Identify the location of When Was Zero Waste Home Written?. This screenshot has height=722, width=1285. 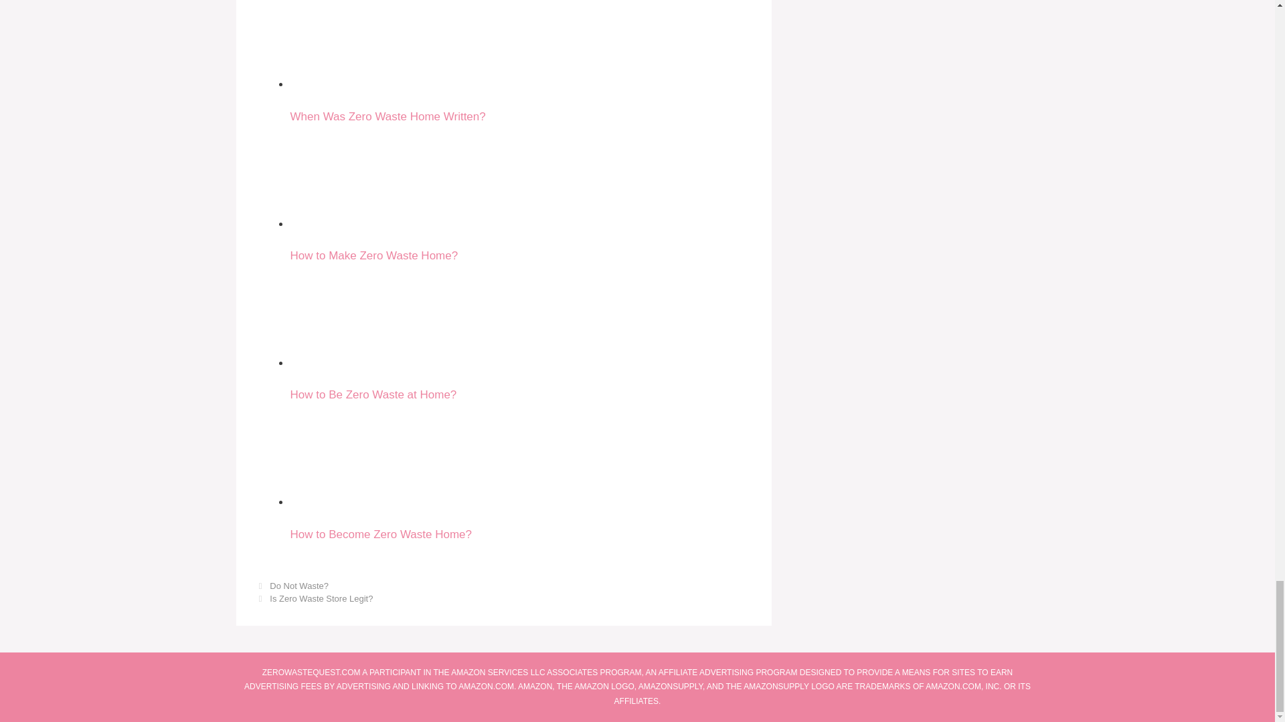
(340, 44).